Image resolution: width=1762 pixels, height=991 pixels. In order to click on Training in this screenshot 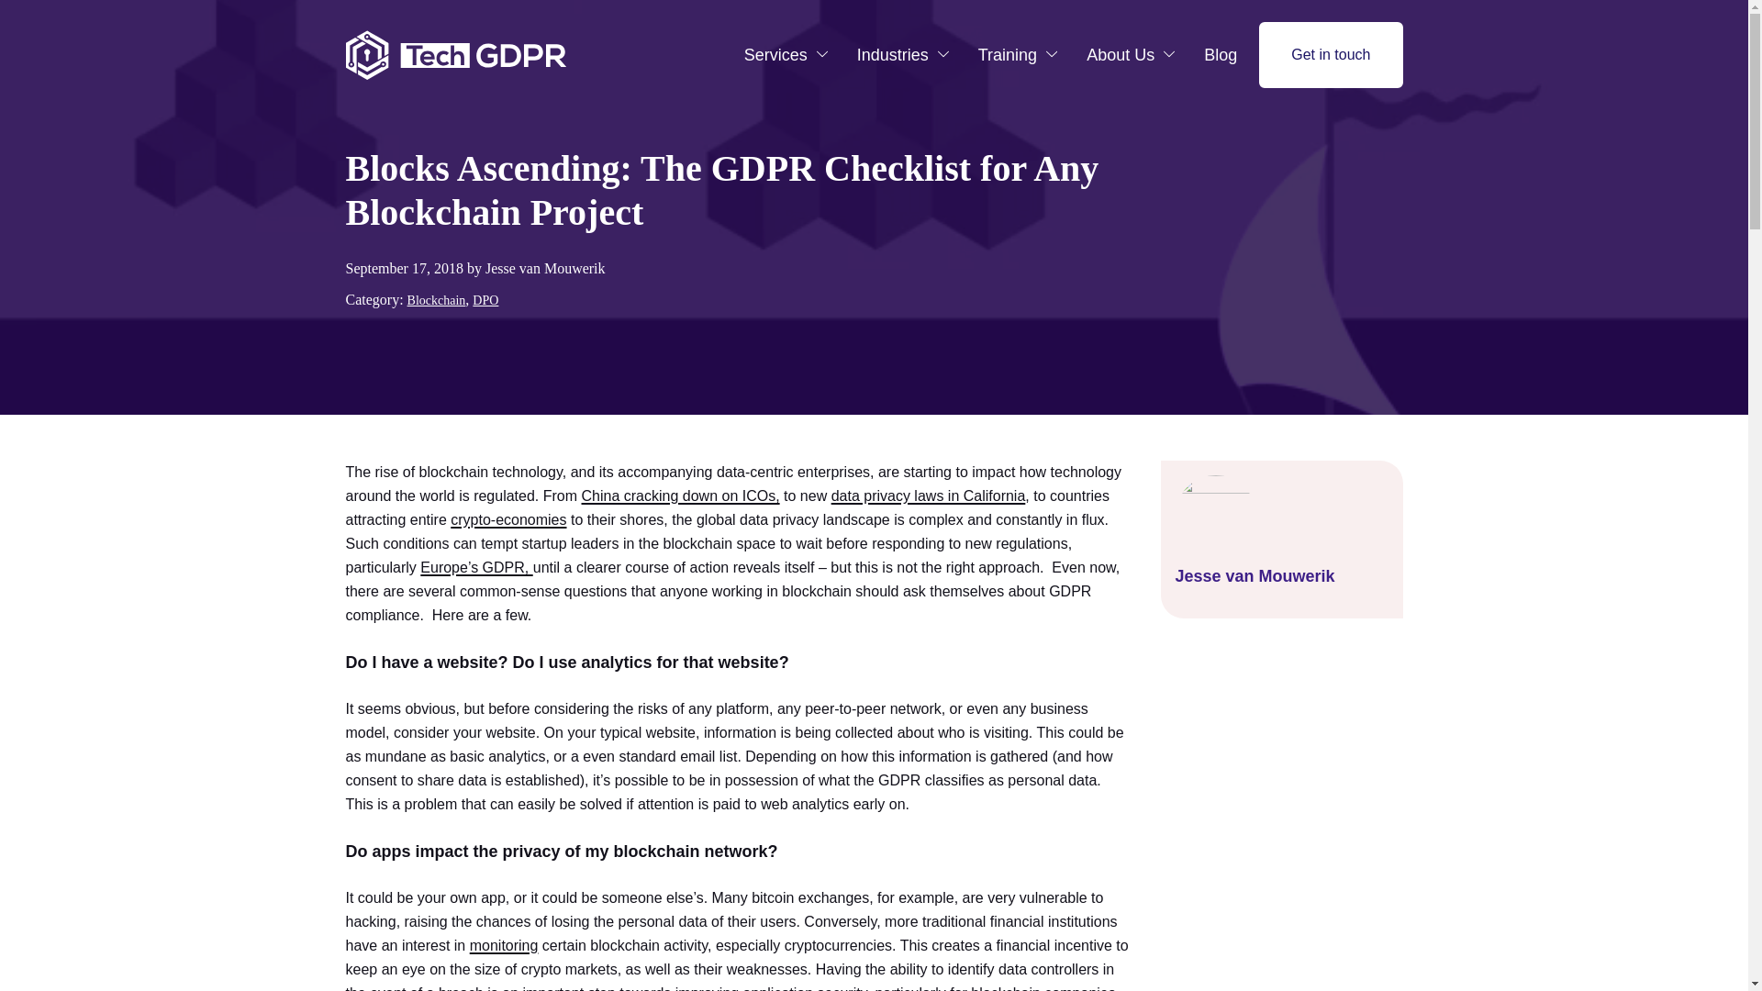, I will do `click(1017, 55)`.